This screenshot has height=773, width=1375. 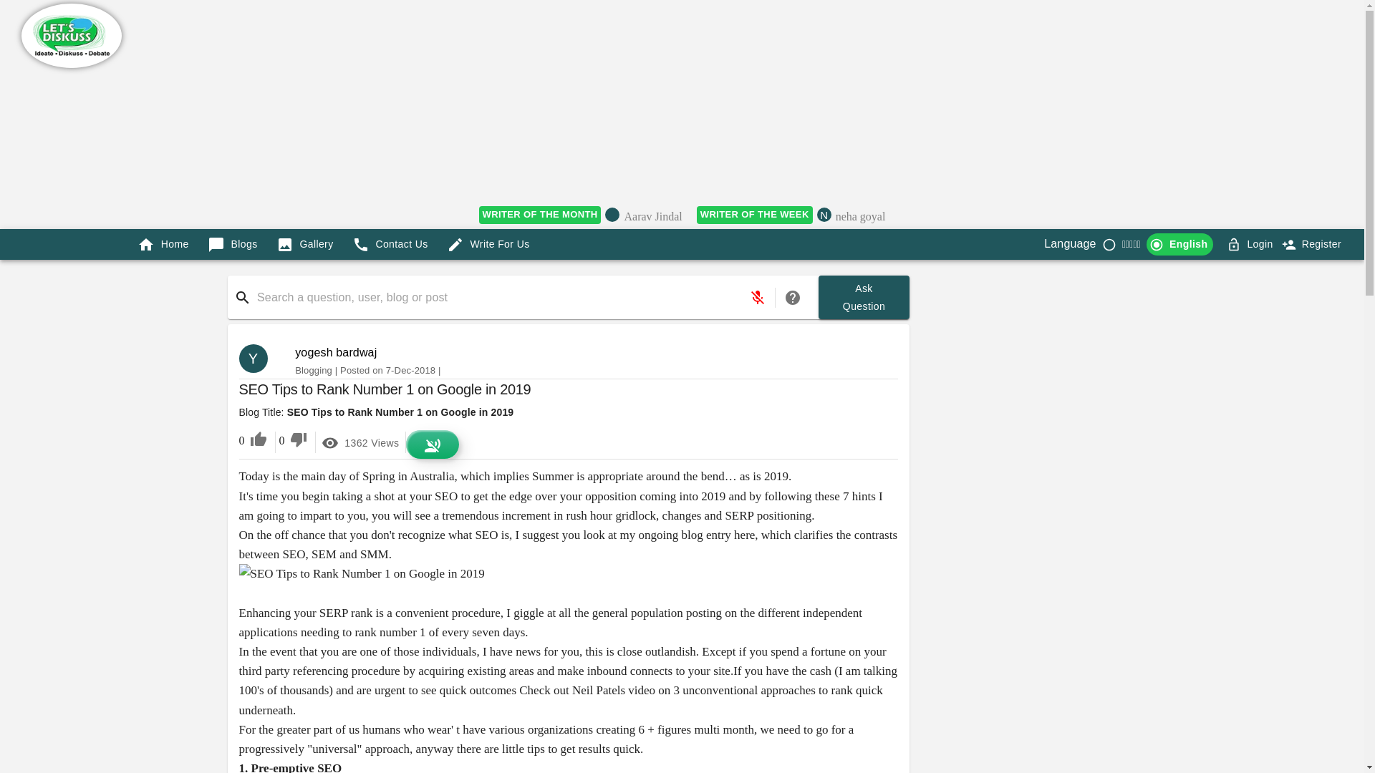 What do you see at coordinates (755, 215) in the screenshot?
I see `WRITER OF THE WEEK` at bounding box center [755, 215].